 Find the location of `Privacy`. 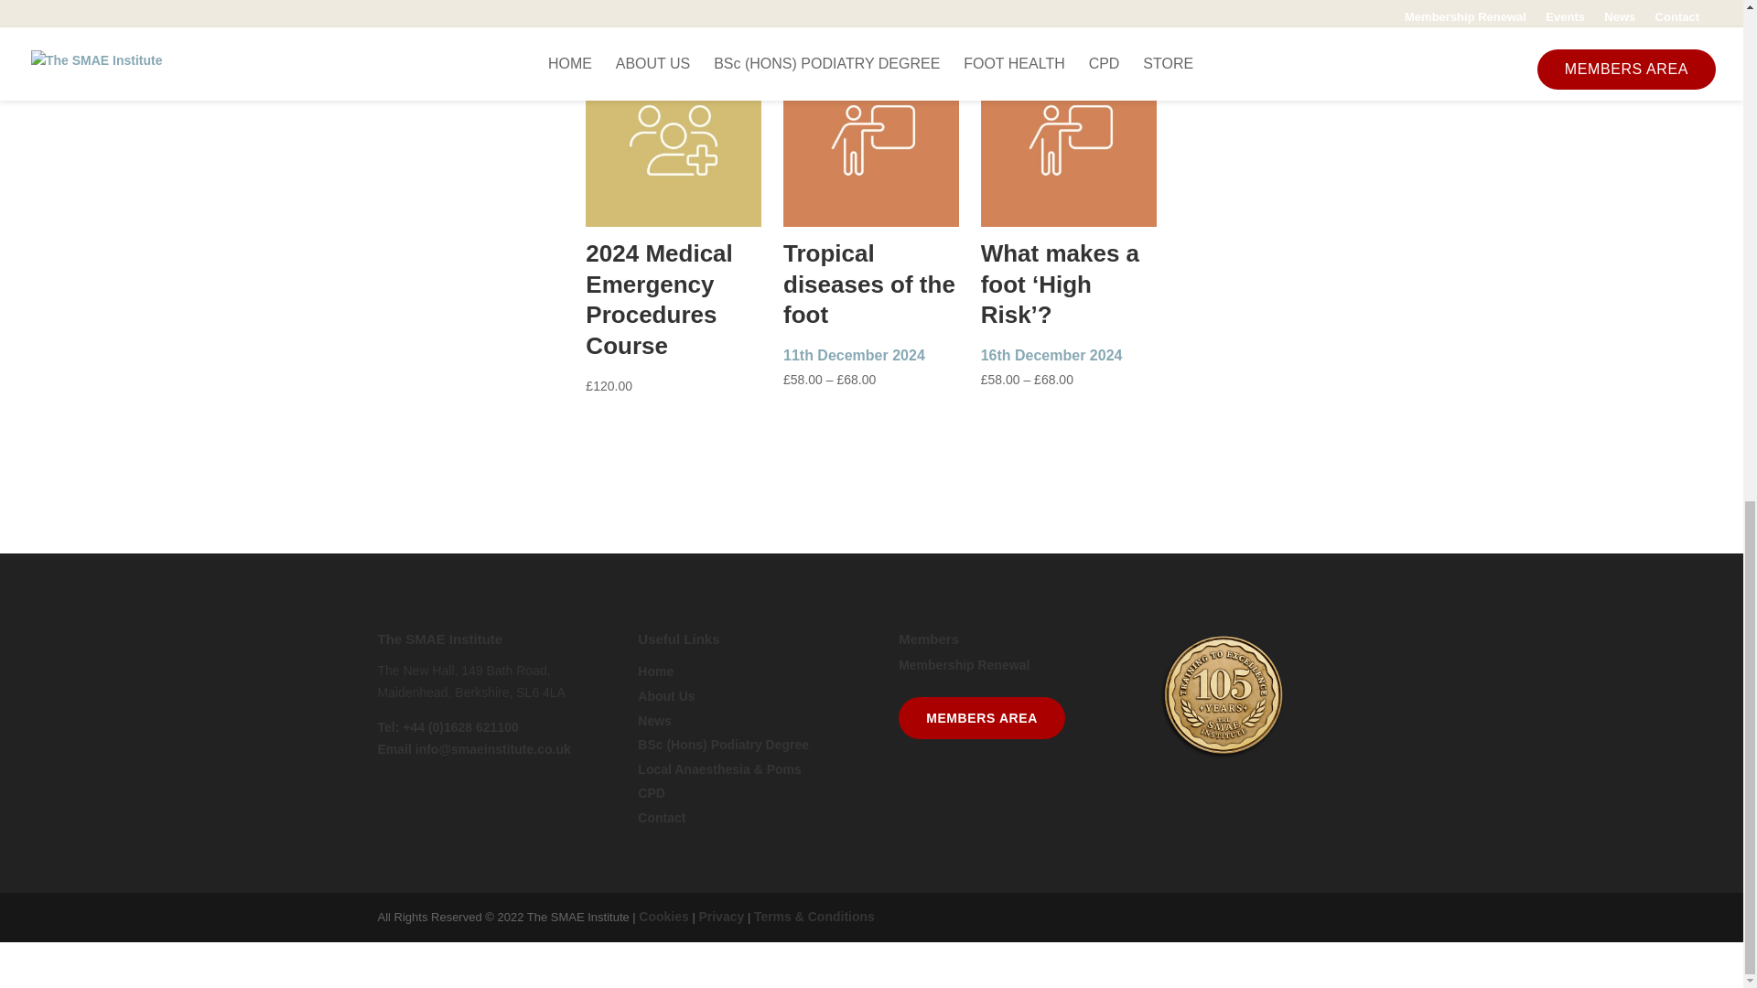

Privacy is located at coordinates (720, 916).